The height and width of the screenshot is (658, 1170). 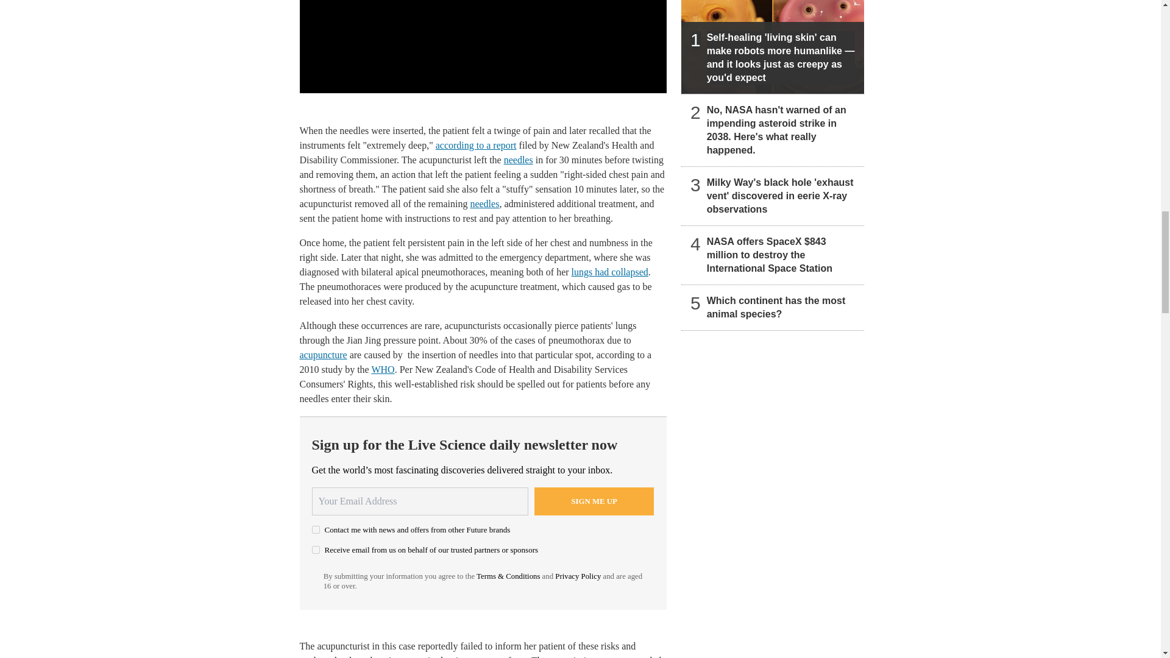 What do you see at coordinates (316, 550) in the screenshot?
I see `on` at bounding box center [316, 550].